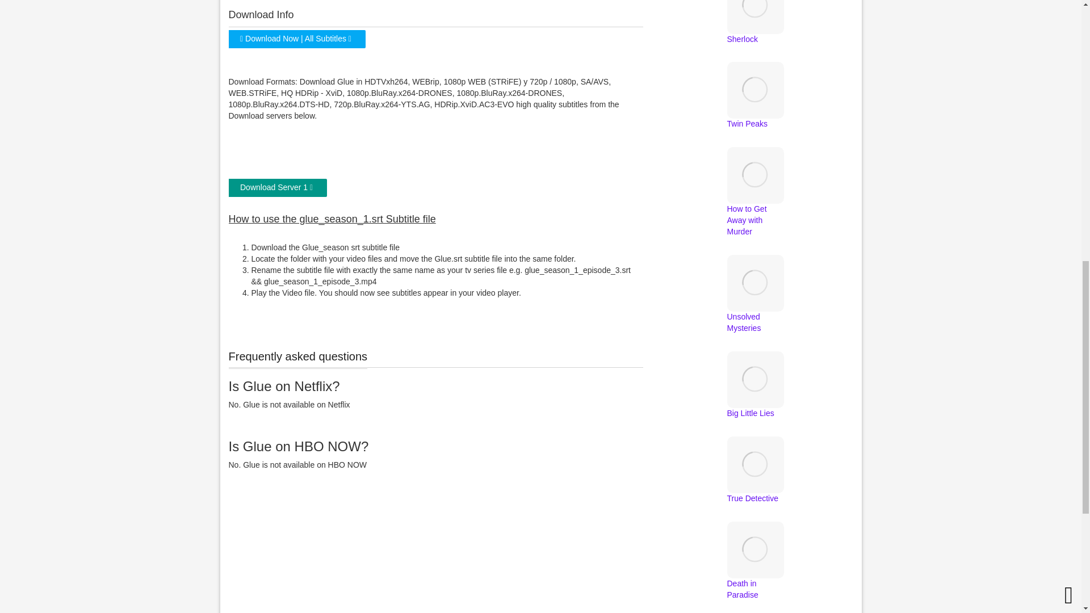 This screenshot has height=613, width=1090. I want to click on Unsolved Mysteries, so click(755, 306).